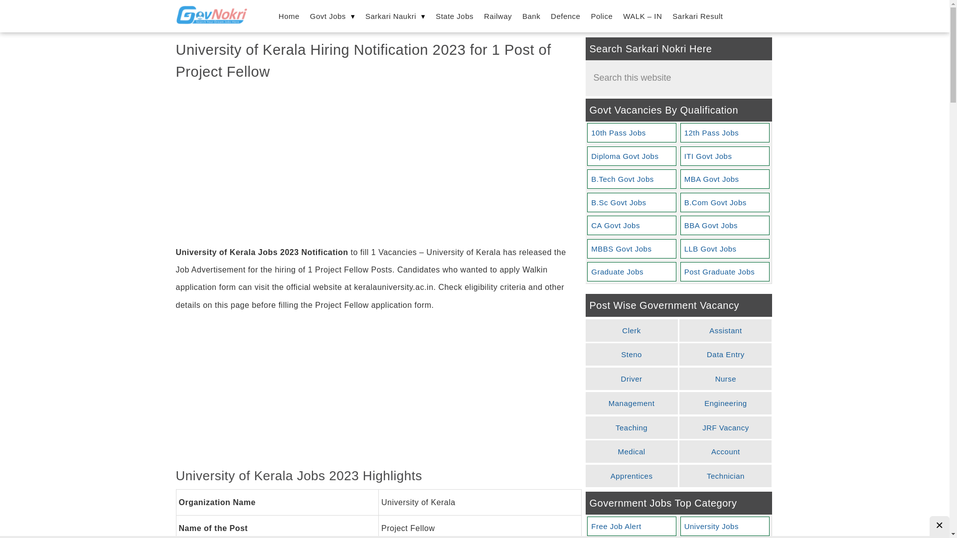  What do you see at coordinates (631, 155) in the screenshot?
I see `Diploma Govt Jobs` at bounding box center [631, 155].